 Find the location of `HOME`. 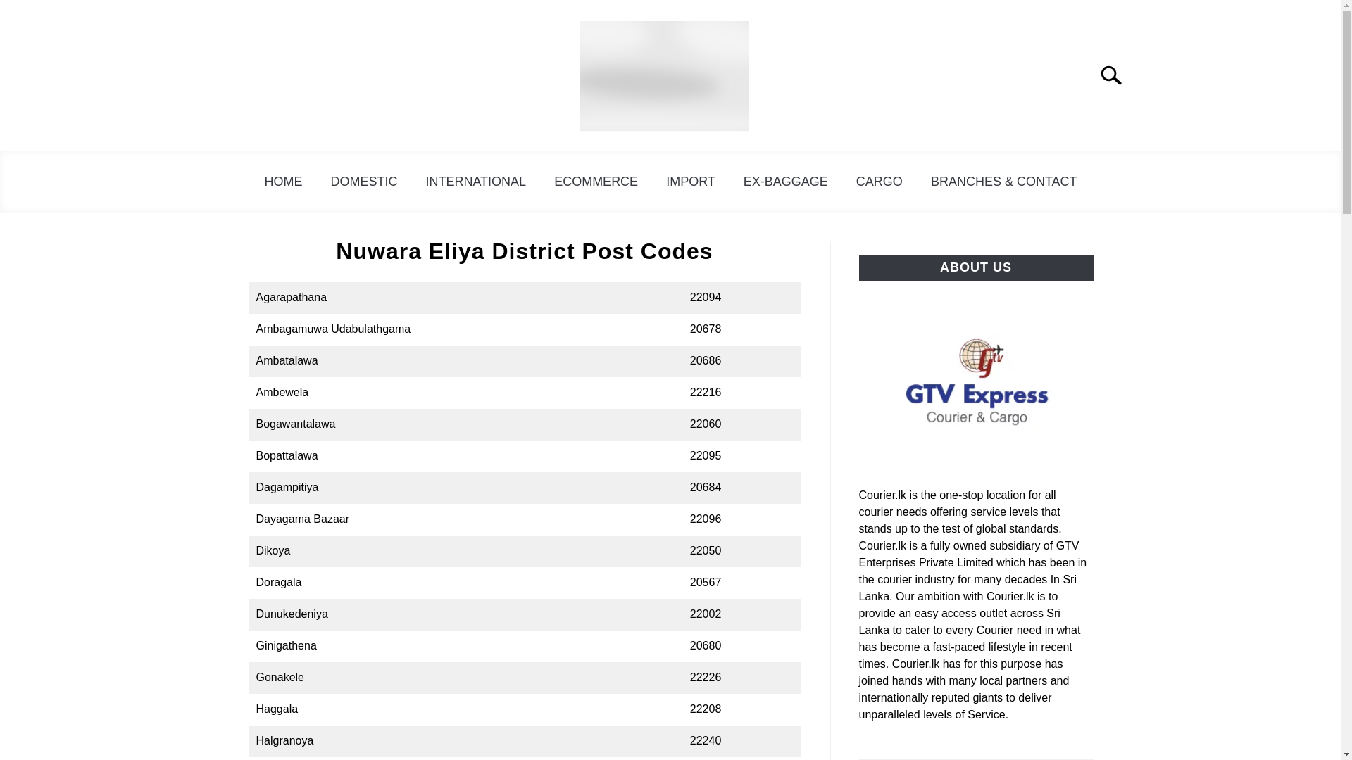

HOME is located at coordinates (283, 182).